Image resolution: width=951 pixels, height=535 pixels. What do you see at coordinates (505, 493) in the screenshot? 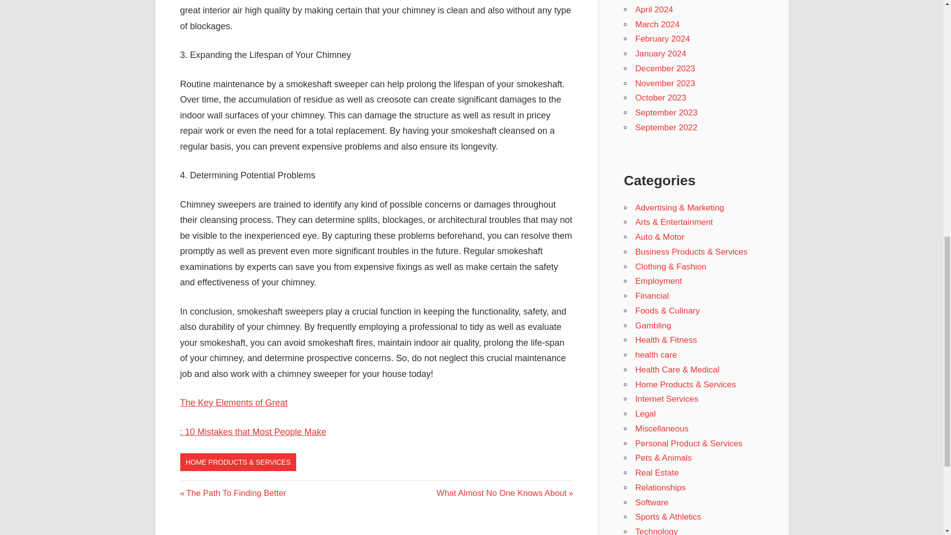
I see `The Key Elements of Great` at bounding box center [505, 493].